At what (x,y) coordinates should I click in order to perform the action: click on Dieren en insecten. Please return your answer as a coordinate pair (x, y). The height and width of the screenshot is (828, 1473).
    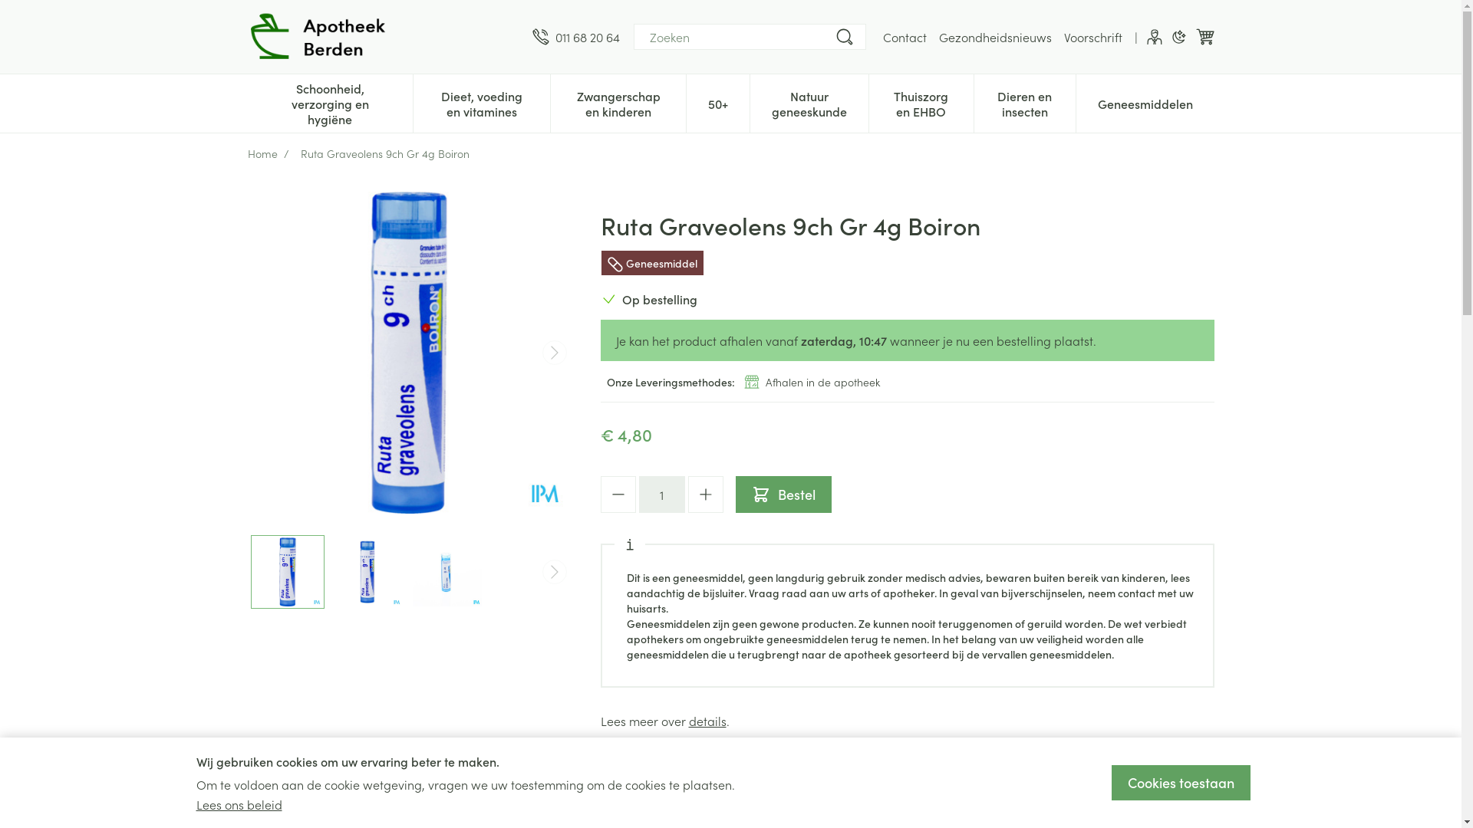
    Looking at the image, I should click on (1025, 102).